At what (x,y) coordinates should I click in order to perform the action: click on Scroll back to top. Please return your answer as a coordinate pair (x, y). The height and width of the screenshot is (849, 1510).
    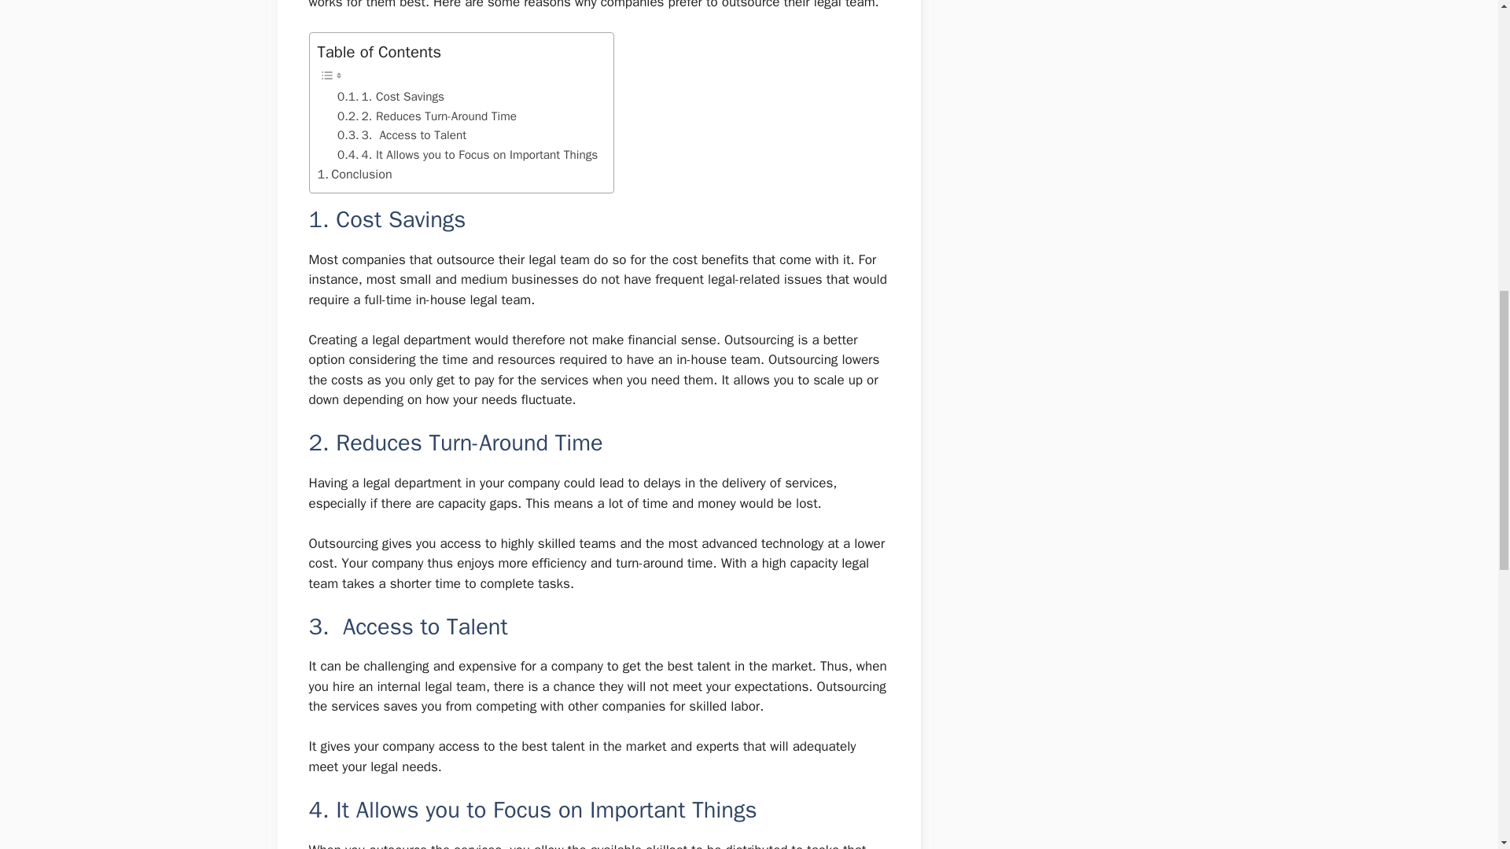
    Looking at the image, I should click on (1459, 746).